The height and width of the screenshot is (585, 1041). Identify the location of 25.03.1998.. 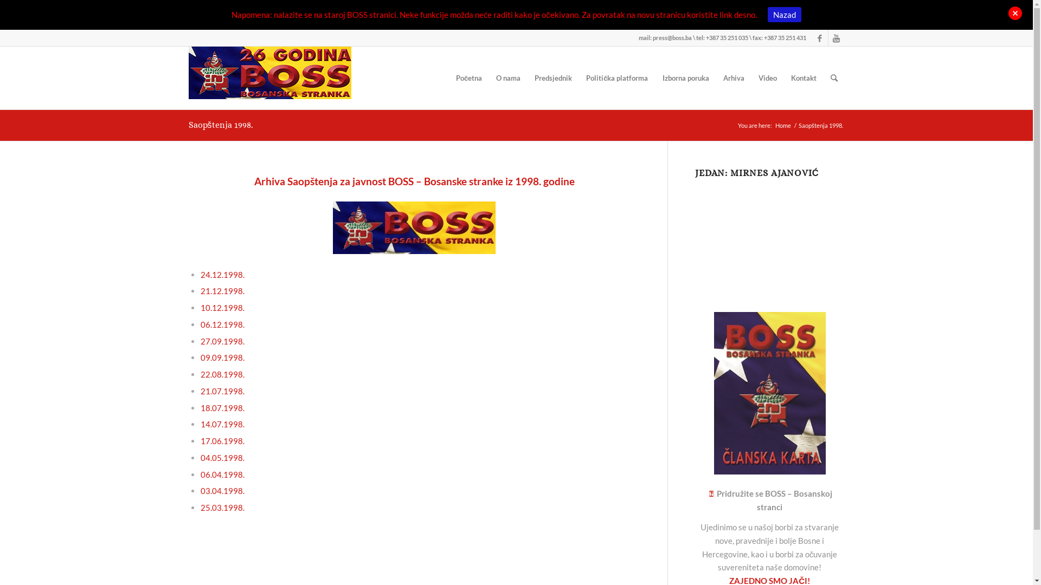
(222, 508).